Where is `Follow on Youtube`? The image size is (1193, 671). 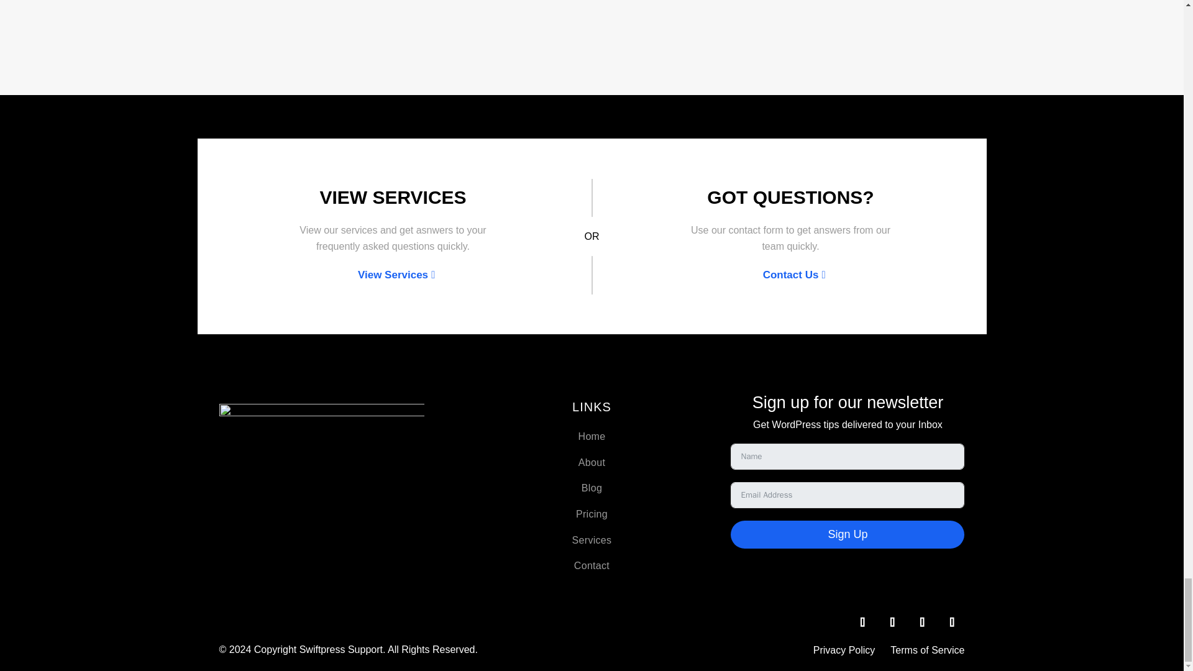
Follow on Youtube is located at coordinates (892, 621).